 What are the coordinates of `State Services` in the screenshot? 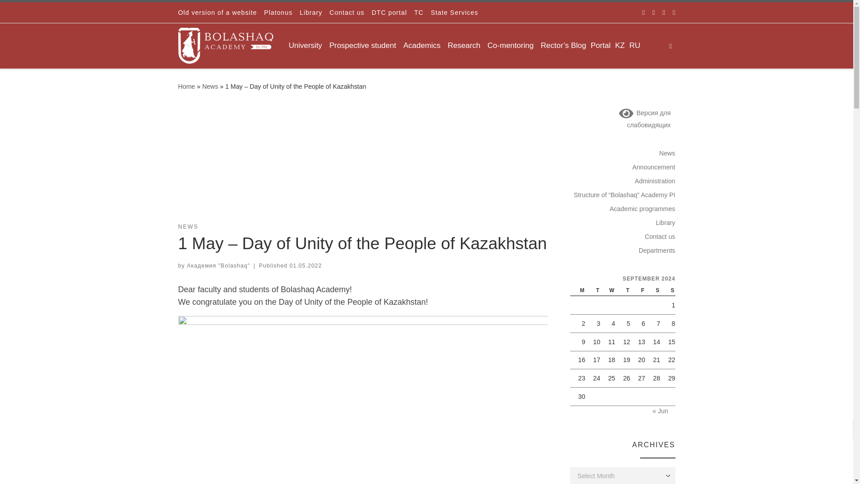 It's located at (454, 13).